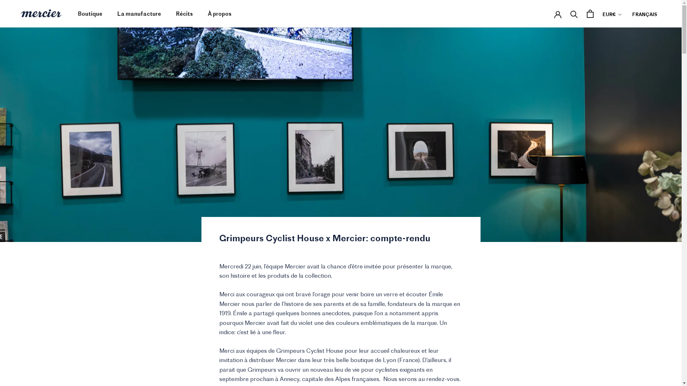 The image size is (687, 386). Describe the element at coordinates (656, 42) in the screenshot. I see `en` at that location.